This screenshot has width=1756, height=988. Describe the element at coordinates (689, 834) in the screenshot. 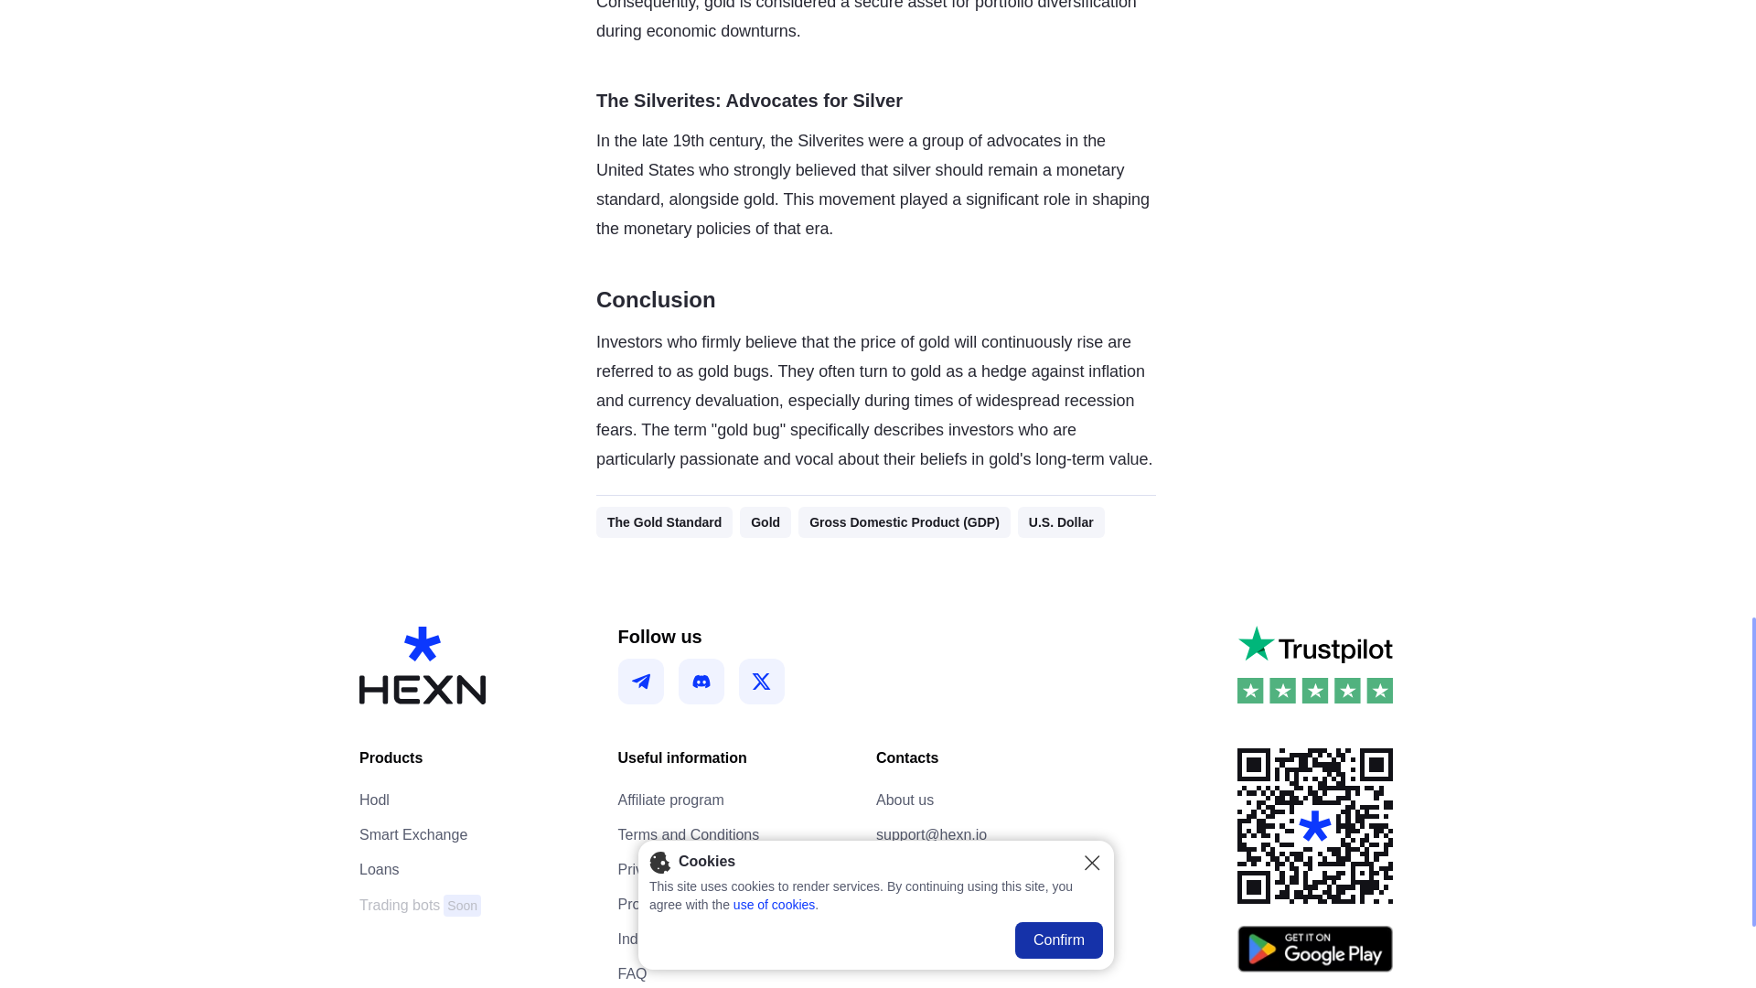

I see `Terms and Conditions` at that location.